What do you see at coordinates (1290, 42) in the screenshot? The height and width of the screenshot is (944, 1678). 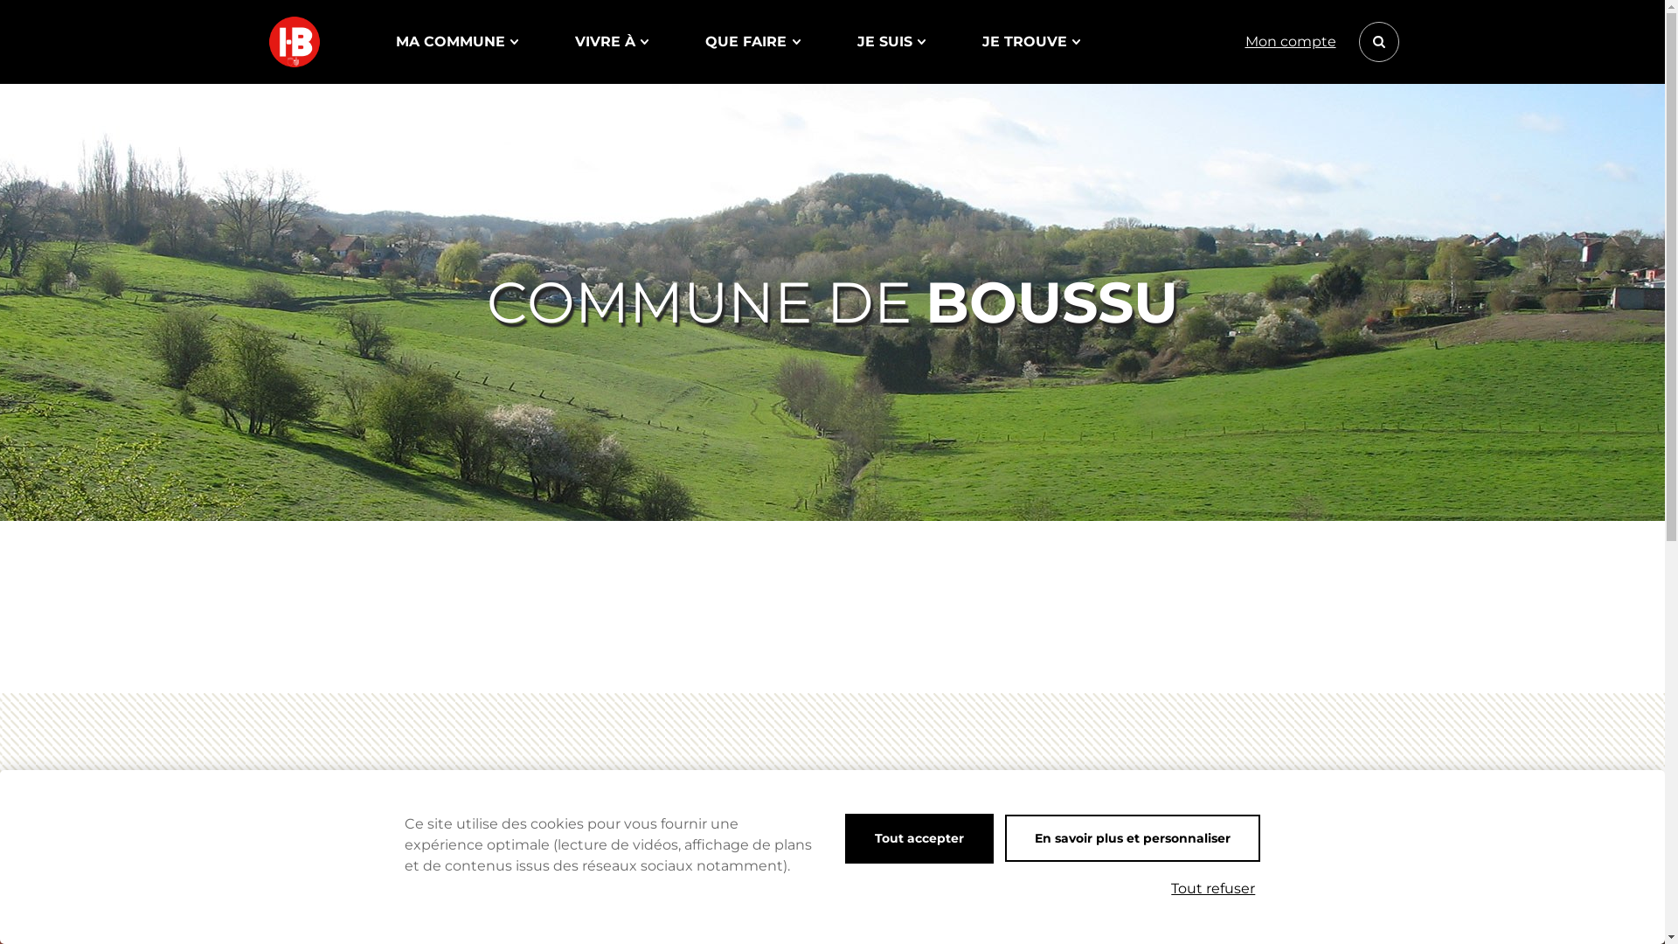 I see `Mon compte` at bounding box center [1290, 42].